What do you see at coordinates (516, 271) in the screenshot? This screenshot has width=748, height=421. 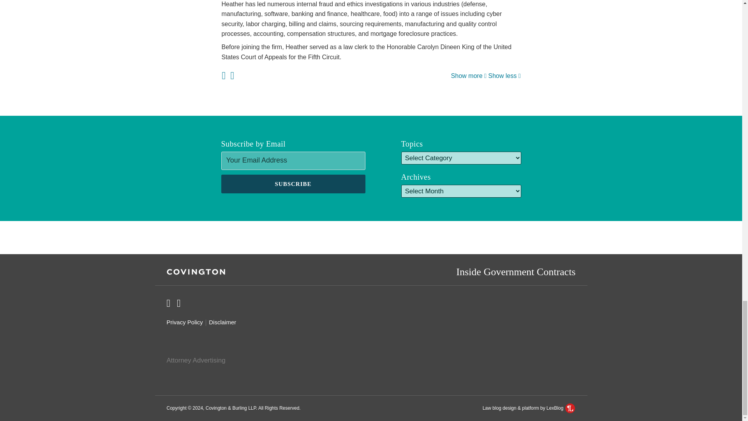 I see `Inside Government Contracts` at bounding box center [516, 271].